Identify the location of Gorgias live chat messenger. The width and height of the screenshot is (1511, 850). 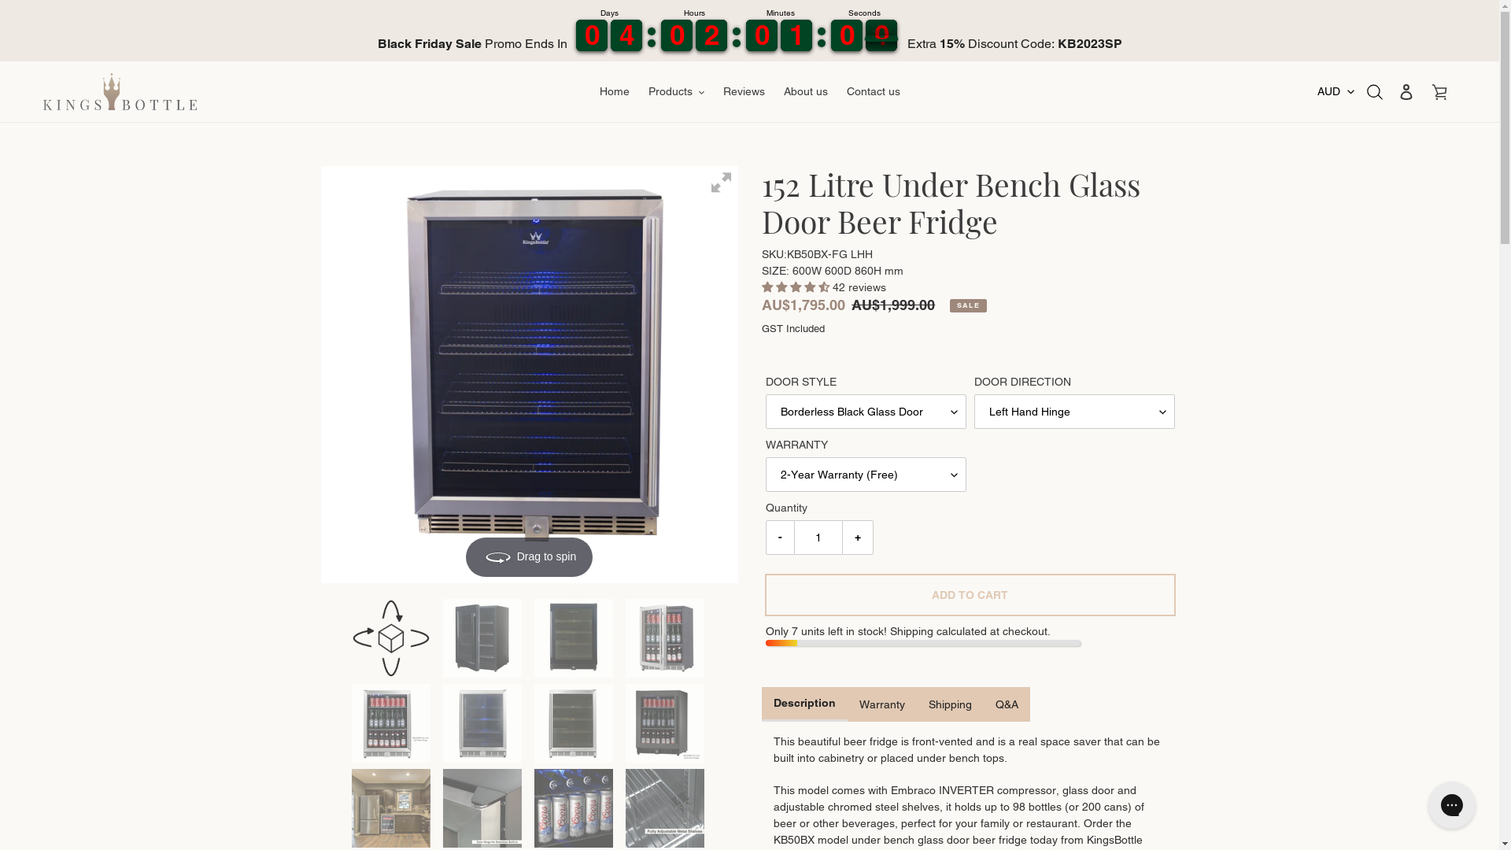
(1452, 805).